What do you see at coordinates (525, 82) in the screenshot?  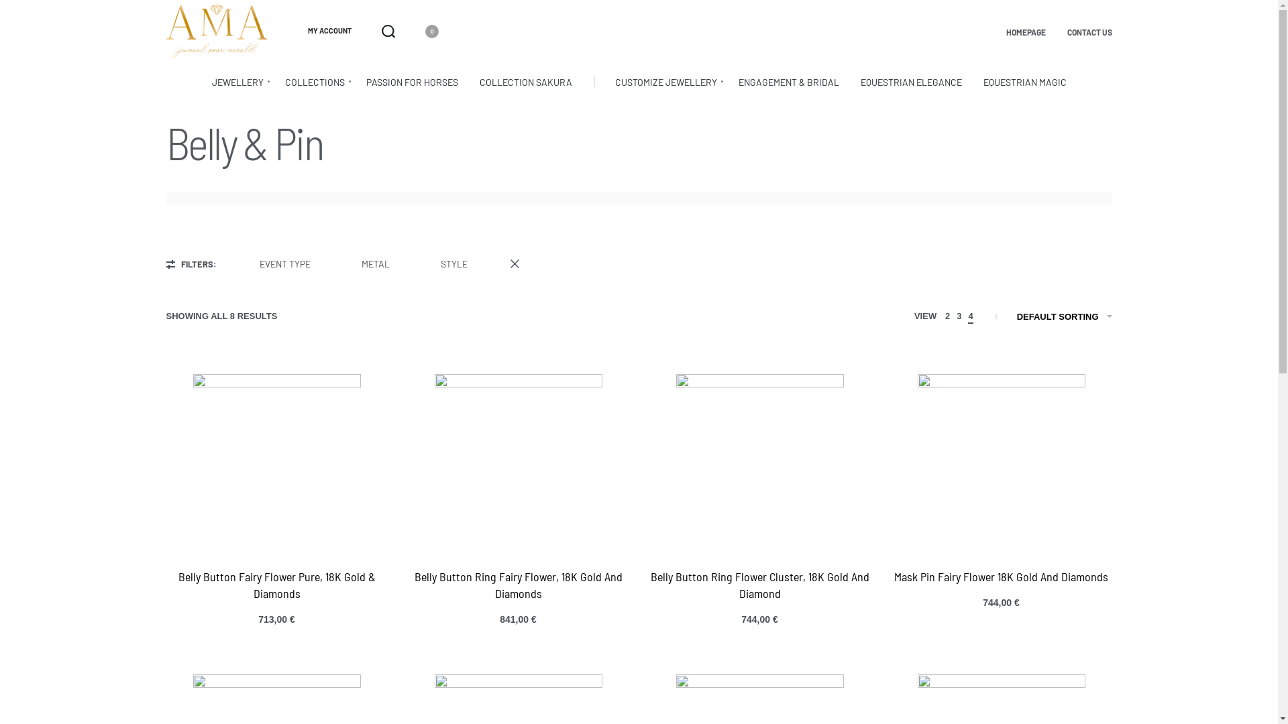 I see `COLLECTION SAKURA` at bounding box center [525, 82].